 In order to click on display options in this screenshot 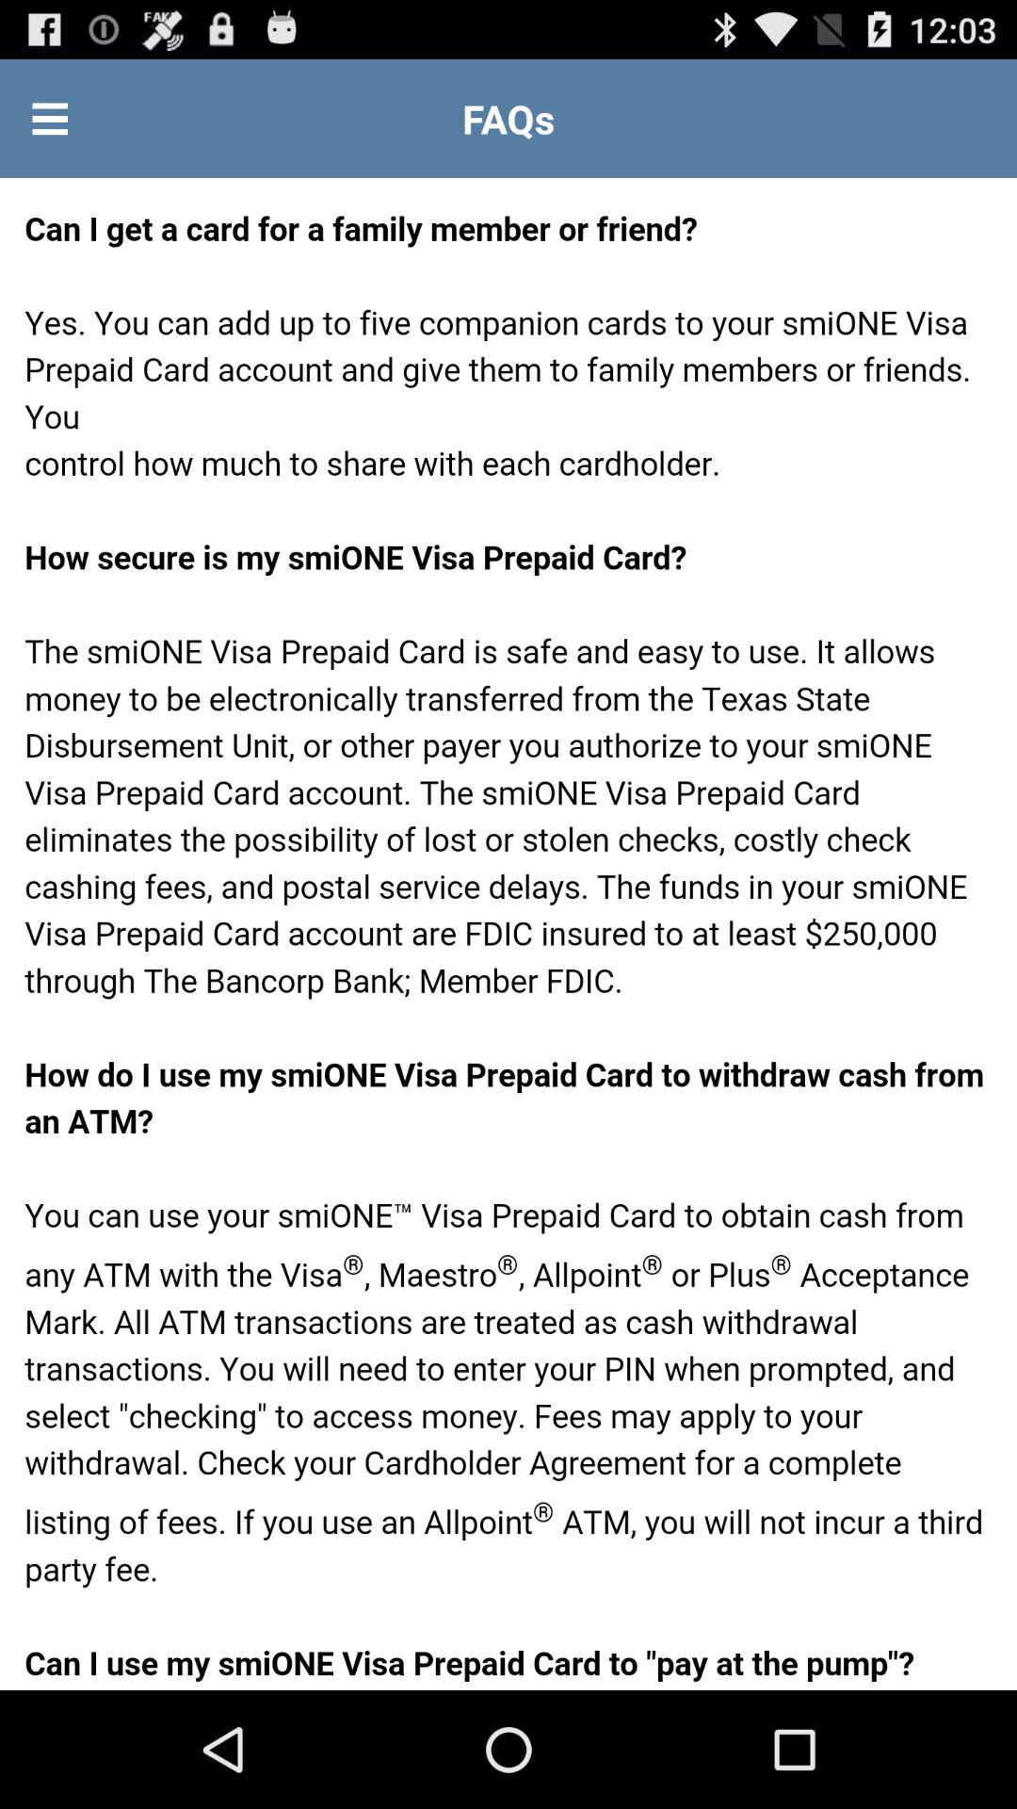, I will do `click(50, 119)`.